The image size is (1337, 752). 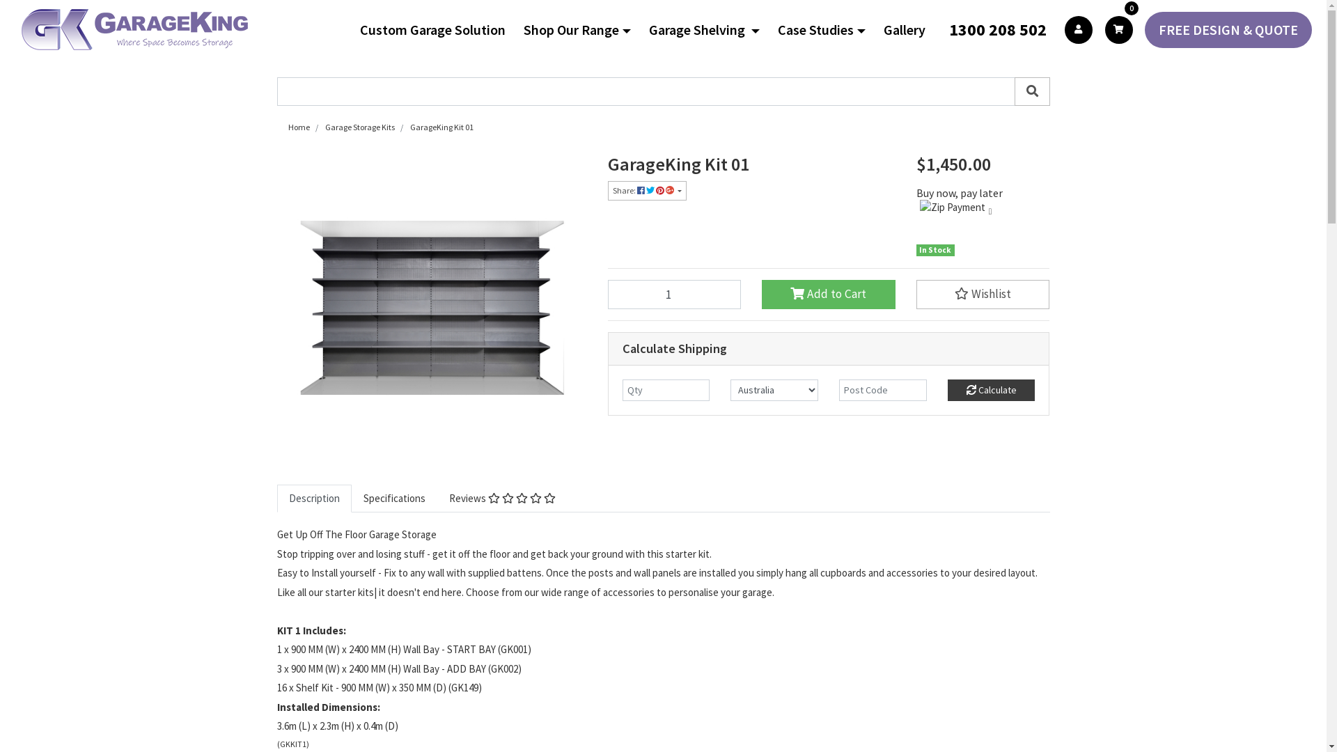 What do you see at coordinates (1228, 29) in the screenshot?
I see `FREE DESIGN & QUOTE` at bounding box center [1228, 29].